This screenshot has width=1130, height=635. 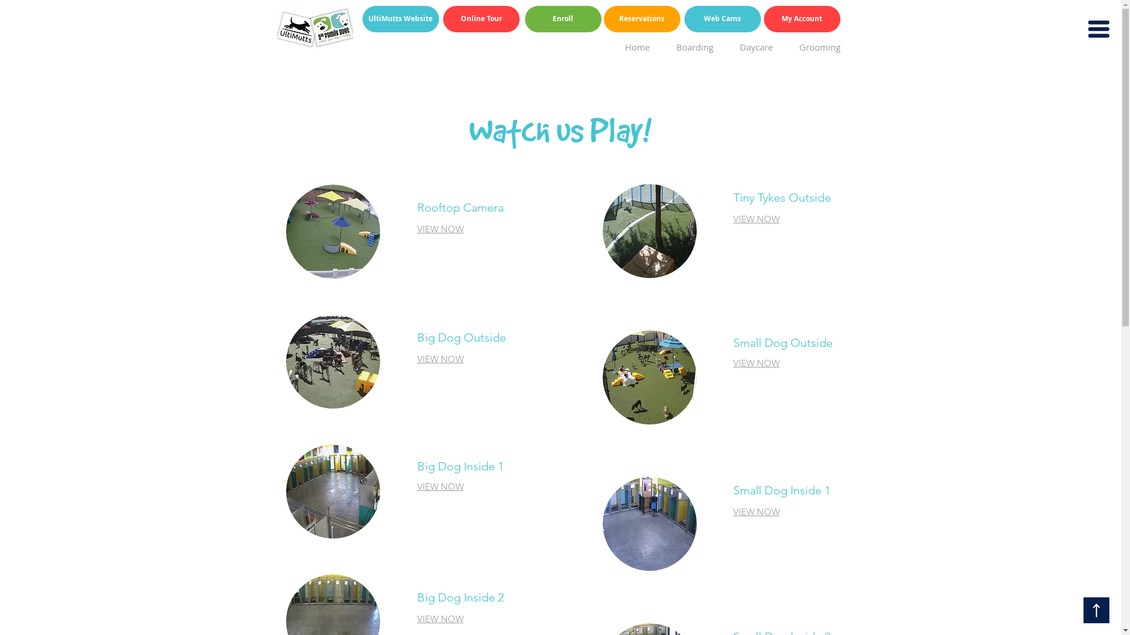 What do you see at coordinates (751, 47) in the screenshot?
I see `Daycare` at bounding box center [751, 47].